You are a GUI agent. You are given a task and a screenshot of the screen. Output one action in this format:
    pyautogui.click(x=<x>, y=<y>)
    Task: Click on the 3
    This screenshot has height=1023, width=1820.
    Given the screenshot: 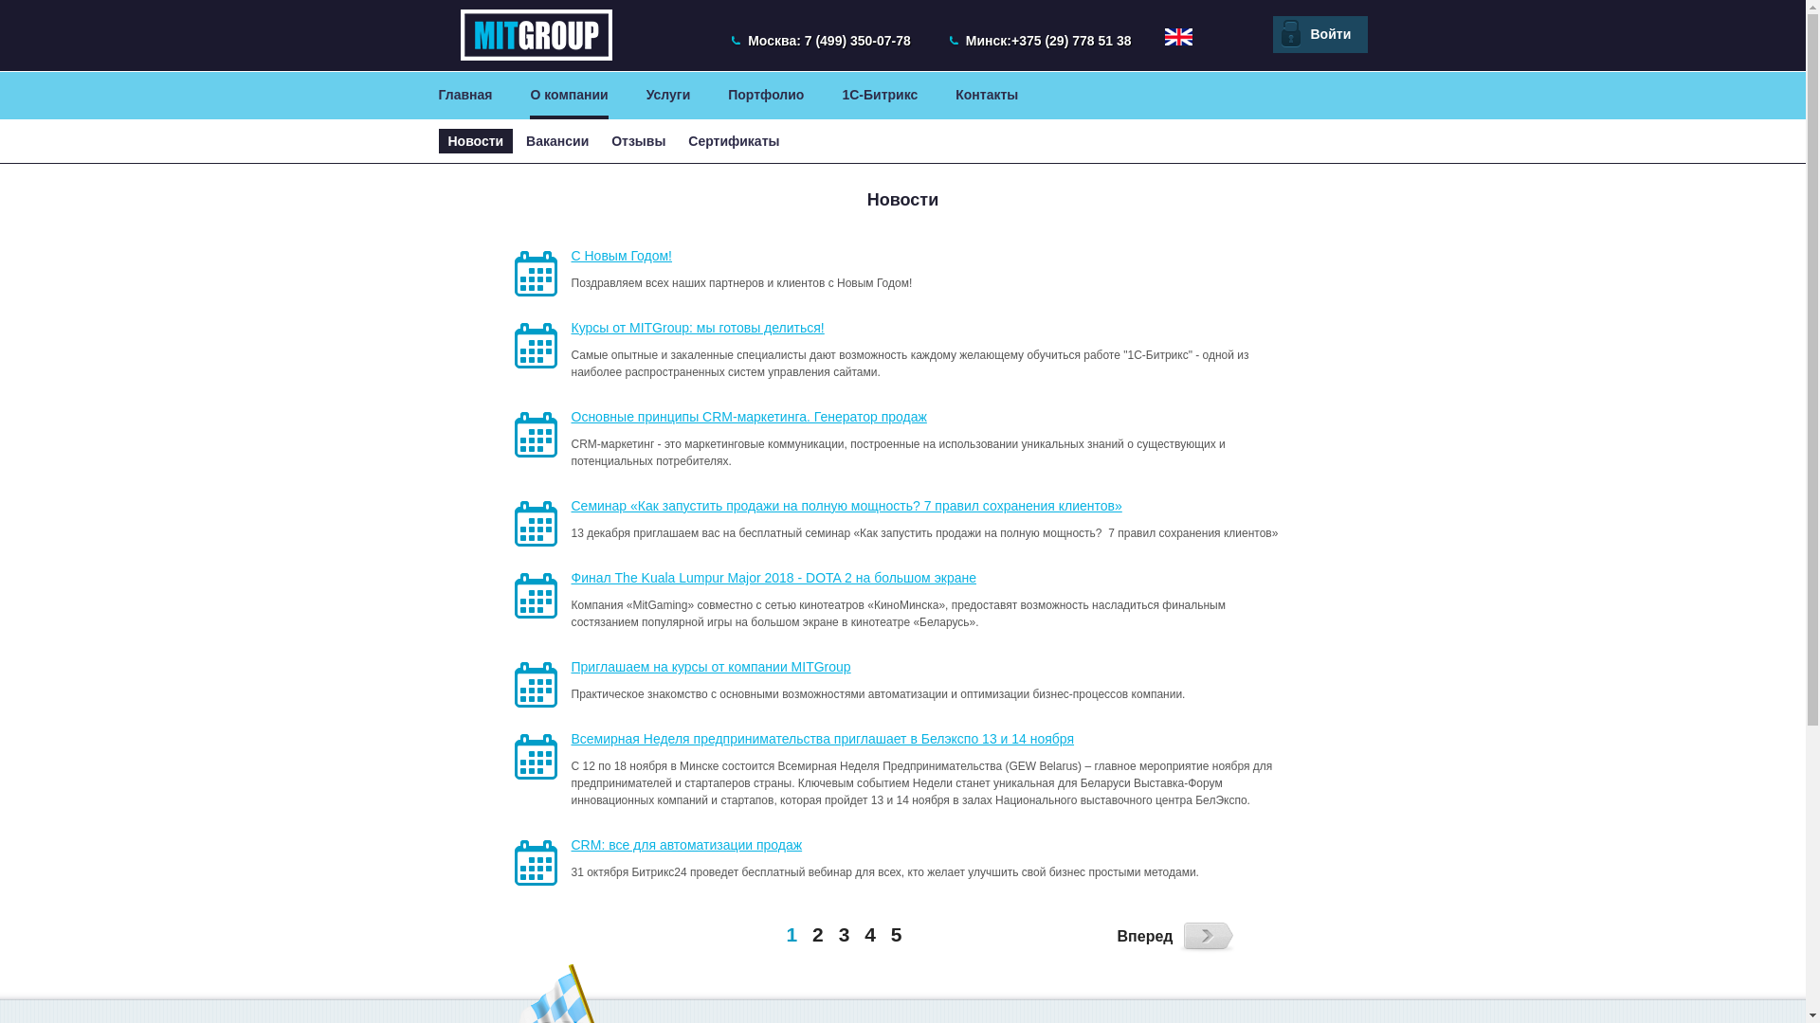 What is the action you would take?
    pyautogui.click(x=845, y=934)
    